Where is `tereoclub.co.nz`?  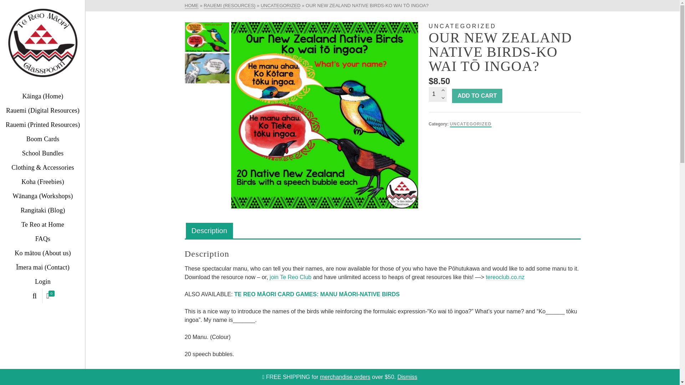
tereoclub.co.nz is located at coordinates (505, 277).